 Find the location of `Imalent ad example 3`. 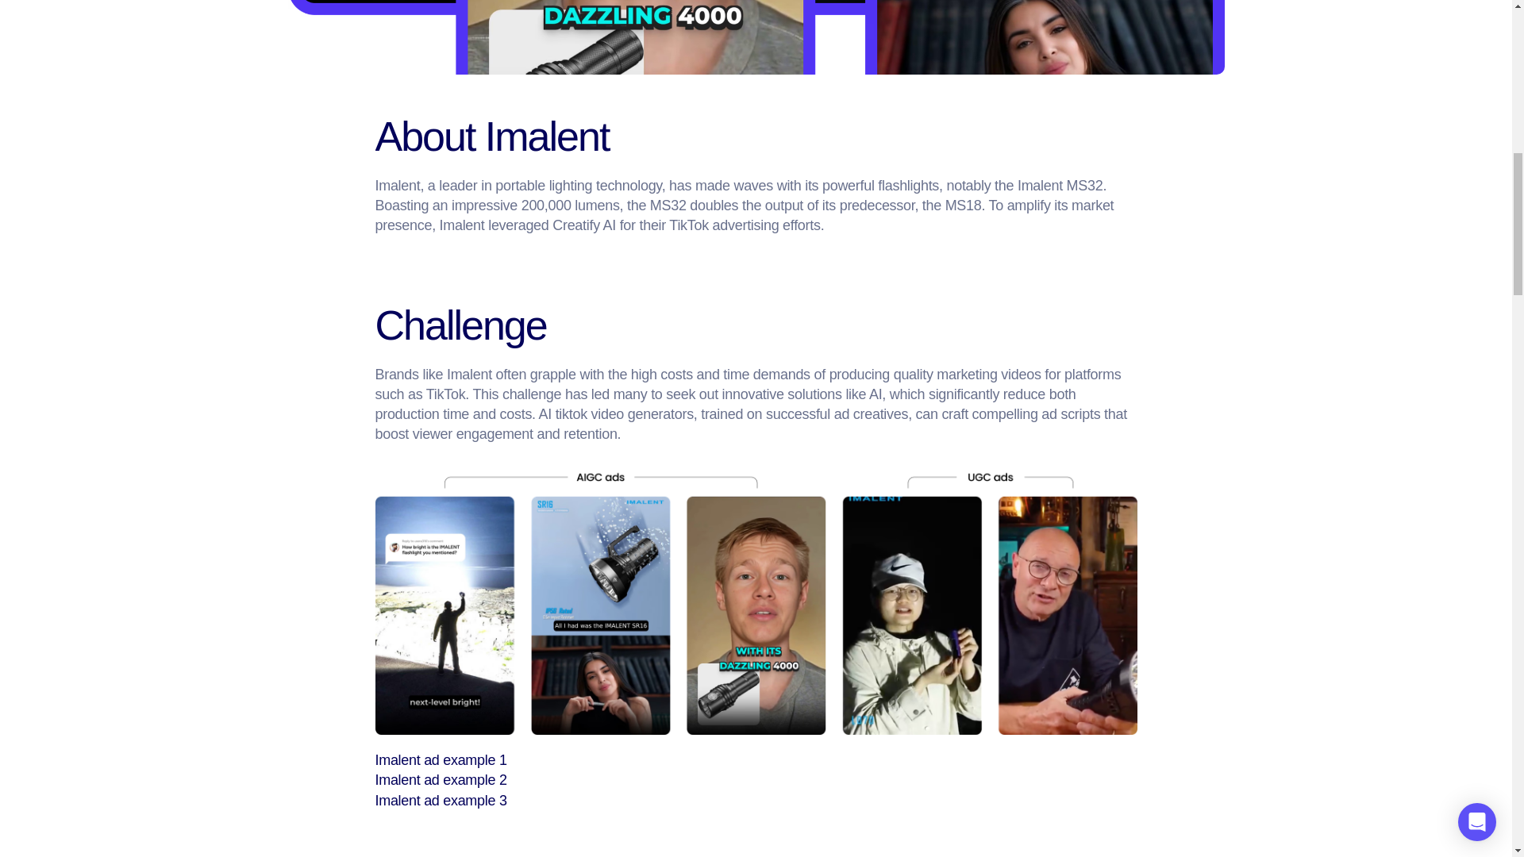

Imalent ad example 3 is located at coordinates (440, 801).